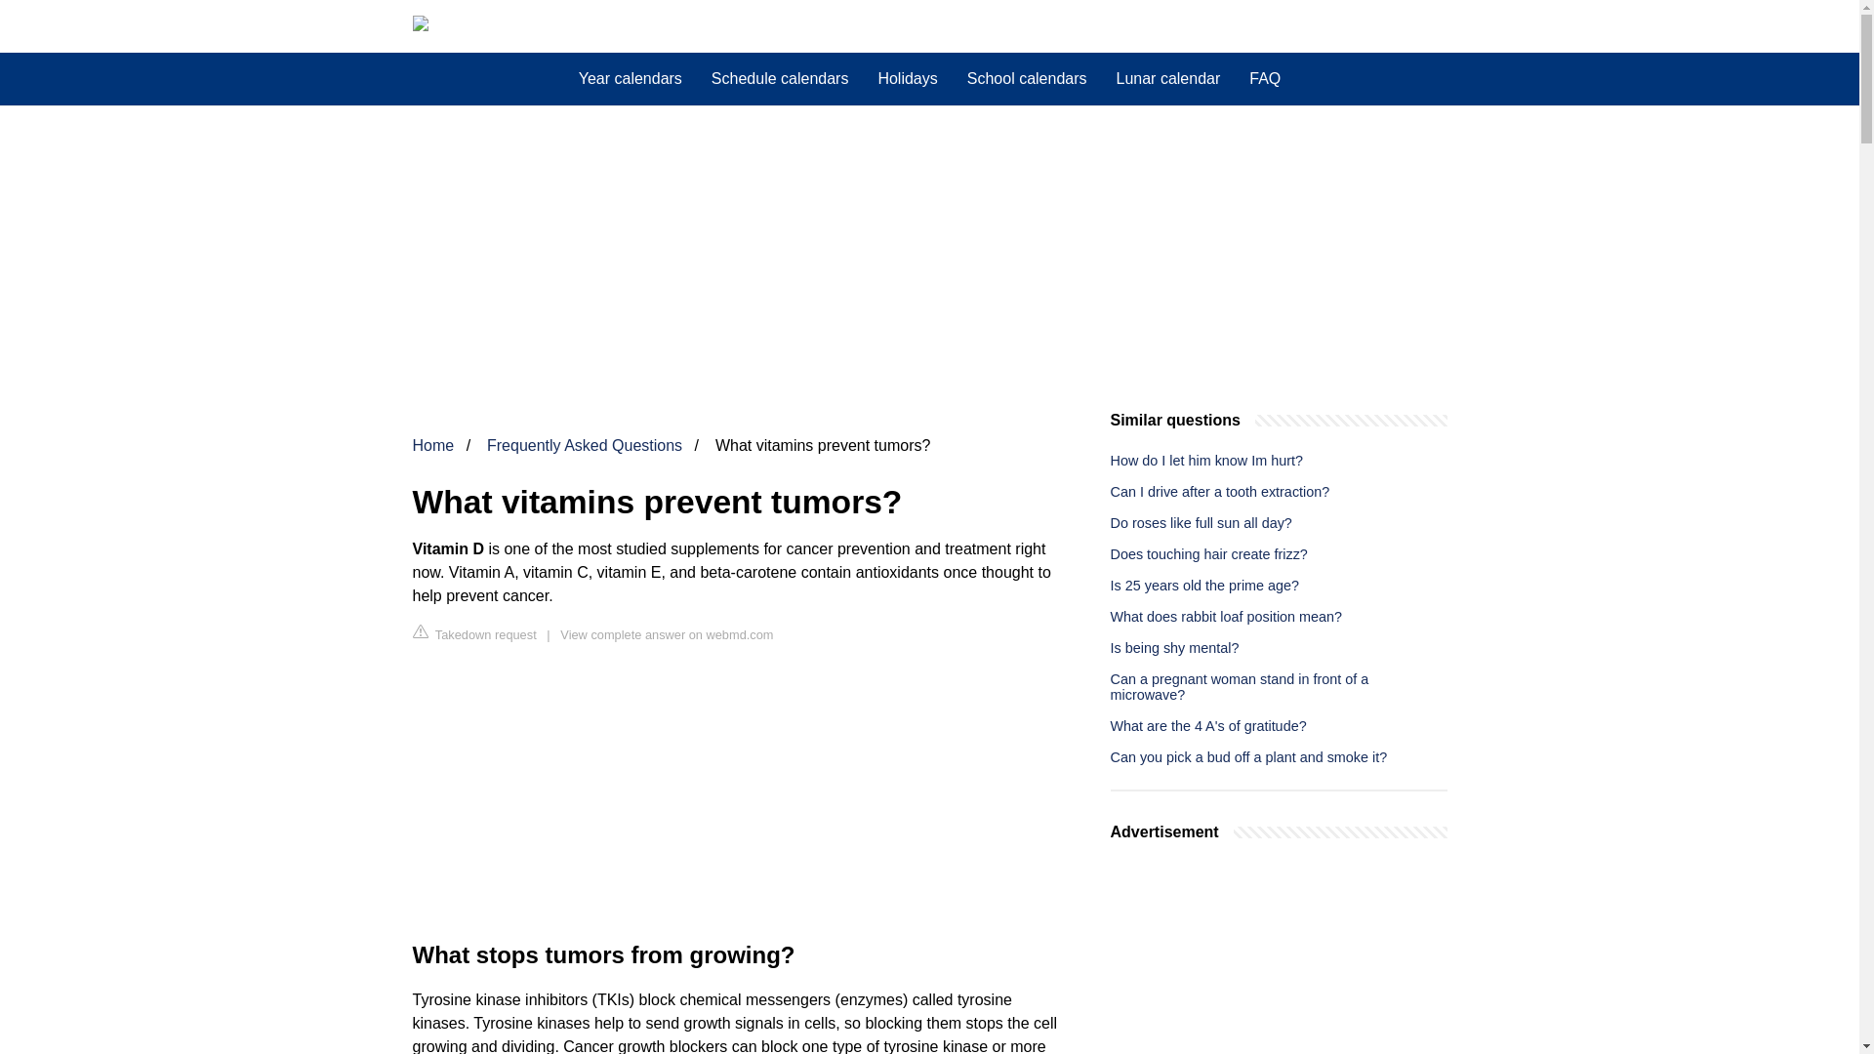 The height and width of the screenshot is (1054, 1874). What do you see at coordinates (631, 79) in the screenshot?
I see `Year calendars` at bounding box center [631, 79].